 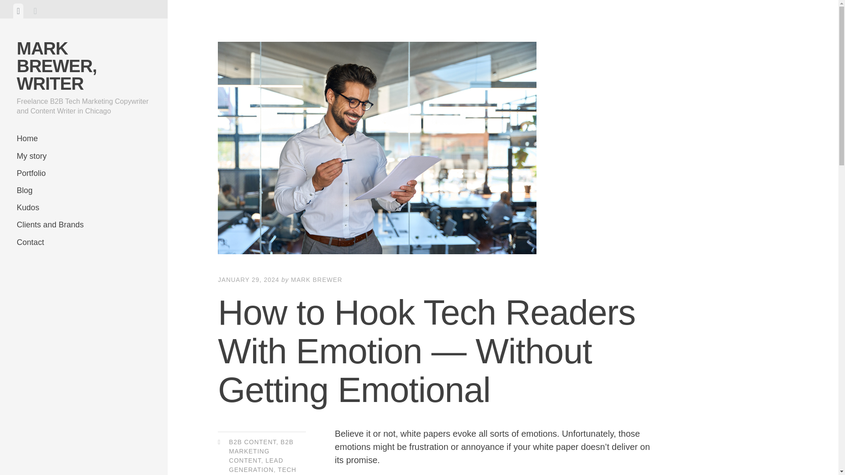 What do you see at coordinates (262, 471) in the screenshot?
I see `TECH CONTENT` at bounding box center [262, 471].